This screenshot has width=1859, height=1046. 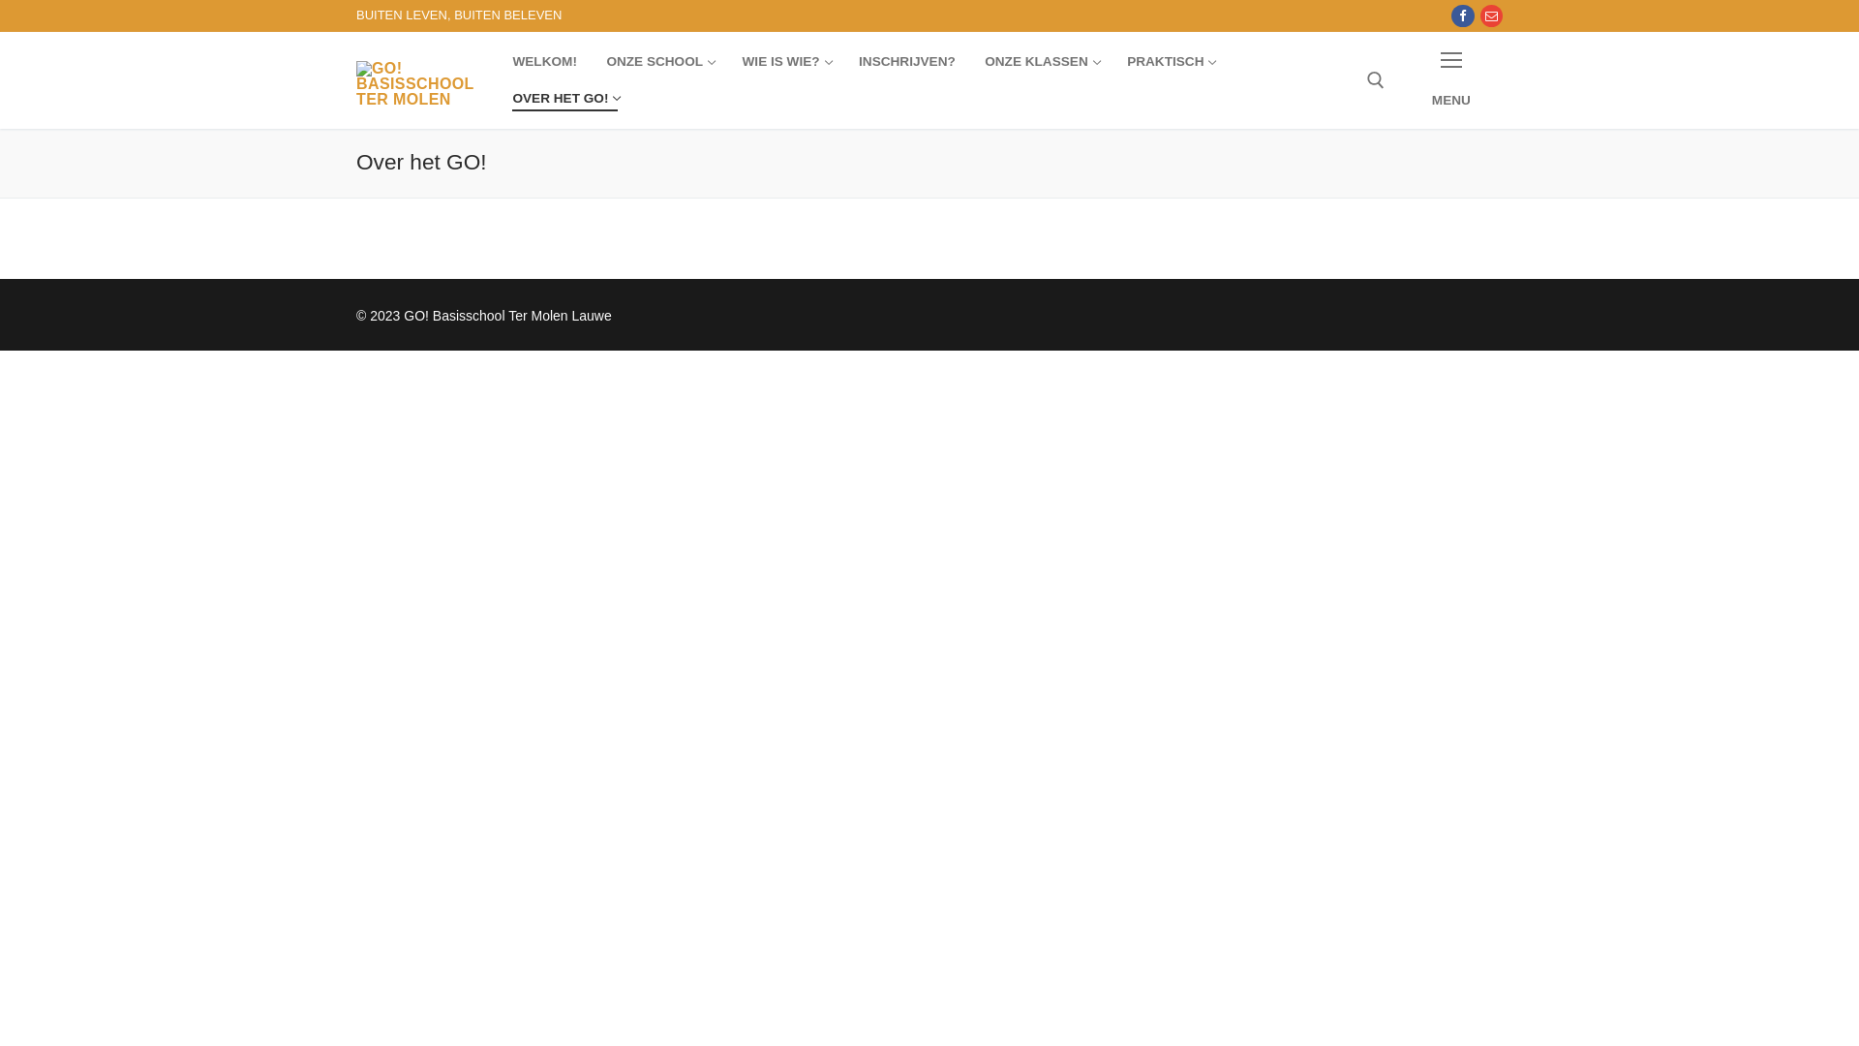 I want to click on e-mail, so click(x=1491, y=15).